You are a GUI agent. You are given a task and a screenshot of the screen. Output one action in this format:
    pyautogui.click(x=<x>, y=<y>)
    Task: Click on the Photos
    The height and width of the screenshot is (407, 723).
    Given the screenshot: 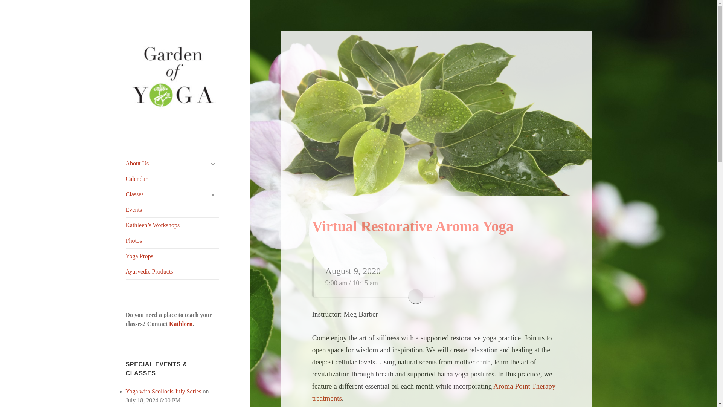 What is the action you would take?
    pyautogui.click(x=172, y=240)
    